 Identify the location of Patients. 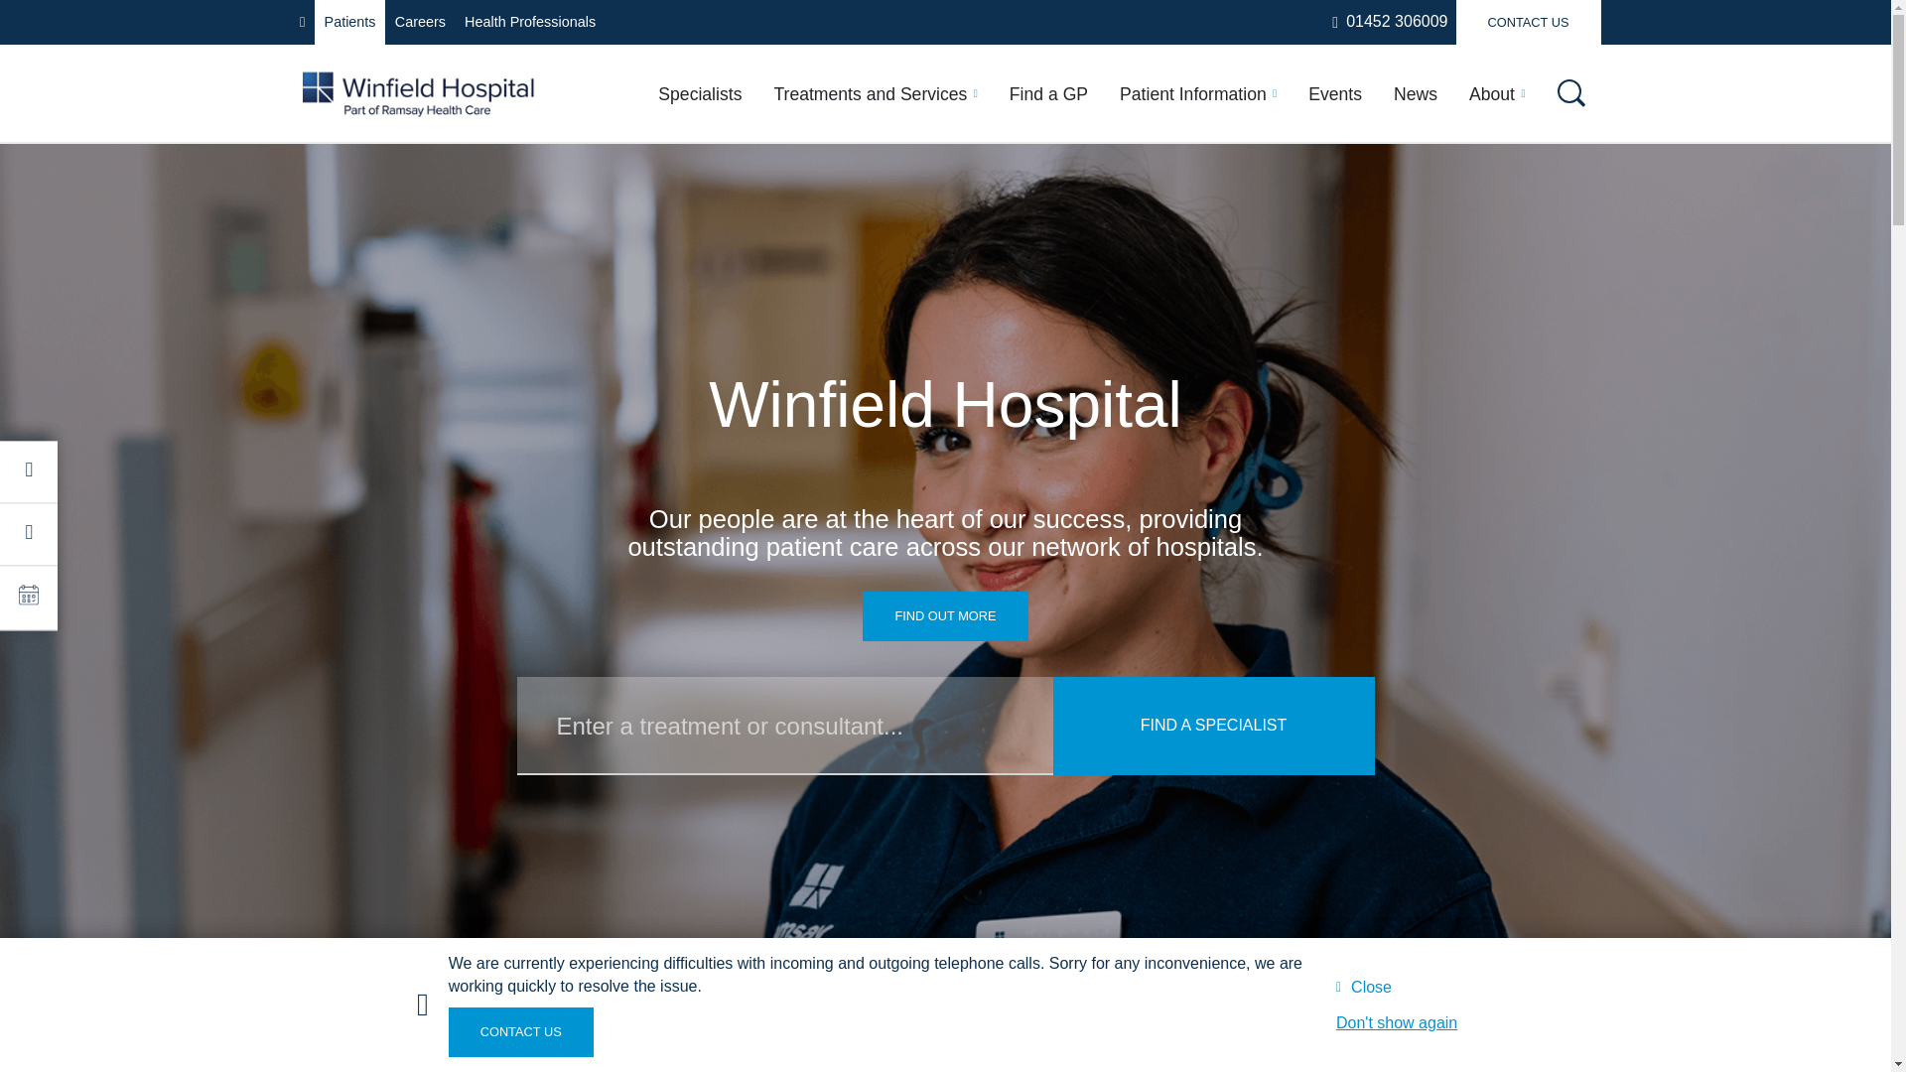
(349, 22).